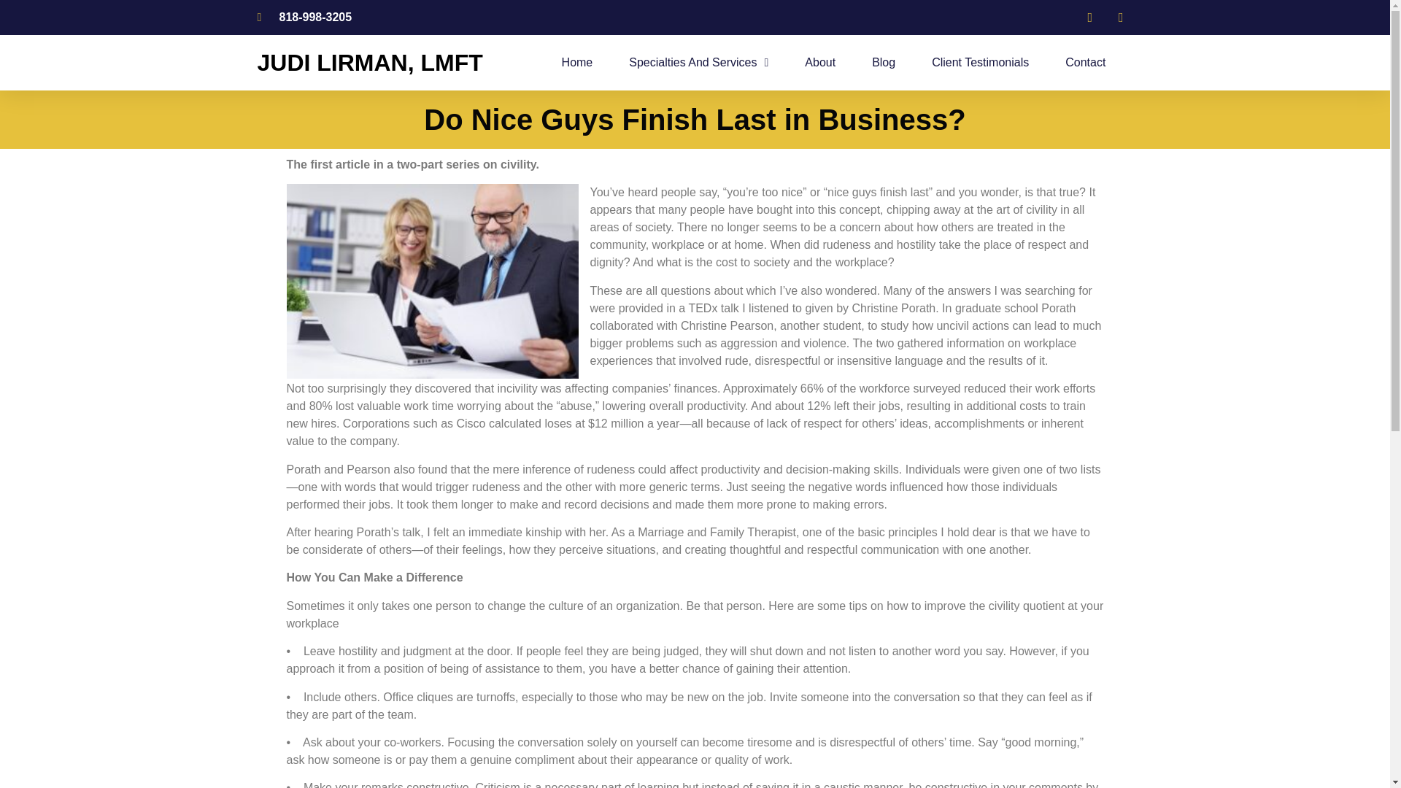  I want to click on Client Testimonials, so click(979, 63).